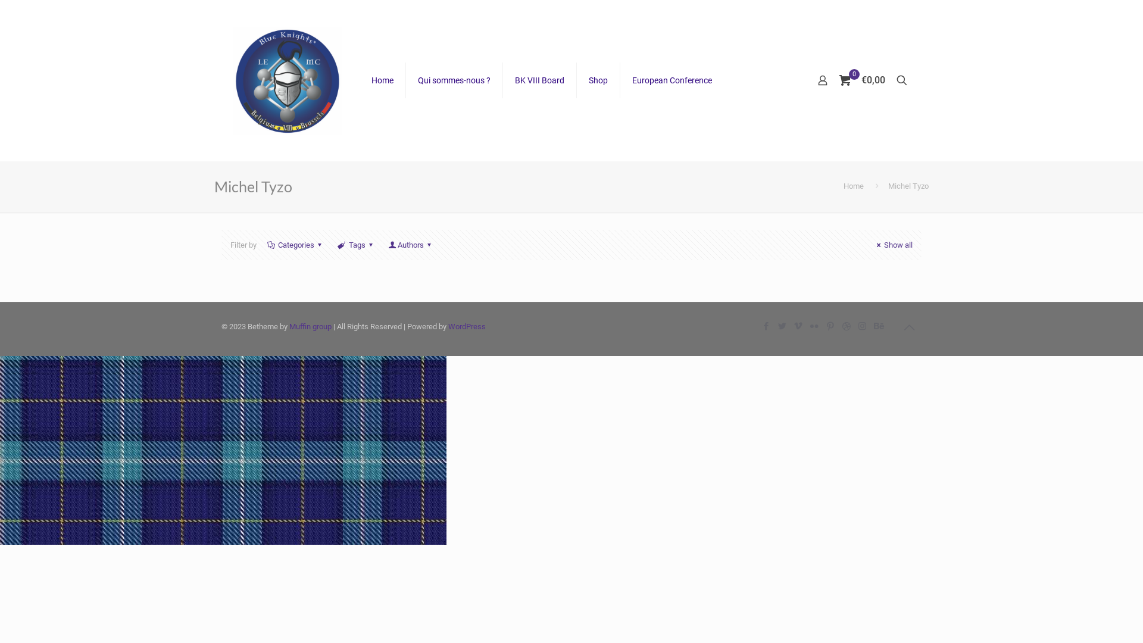 This screenshot has width=1143, height=643. I want to click on Home, so click(854, 186).